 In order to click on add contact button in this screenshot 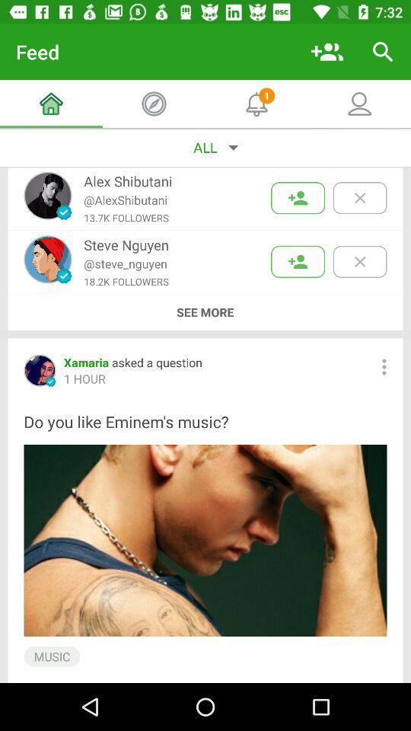, I will do `click(298, 198)`.